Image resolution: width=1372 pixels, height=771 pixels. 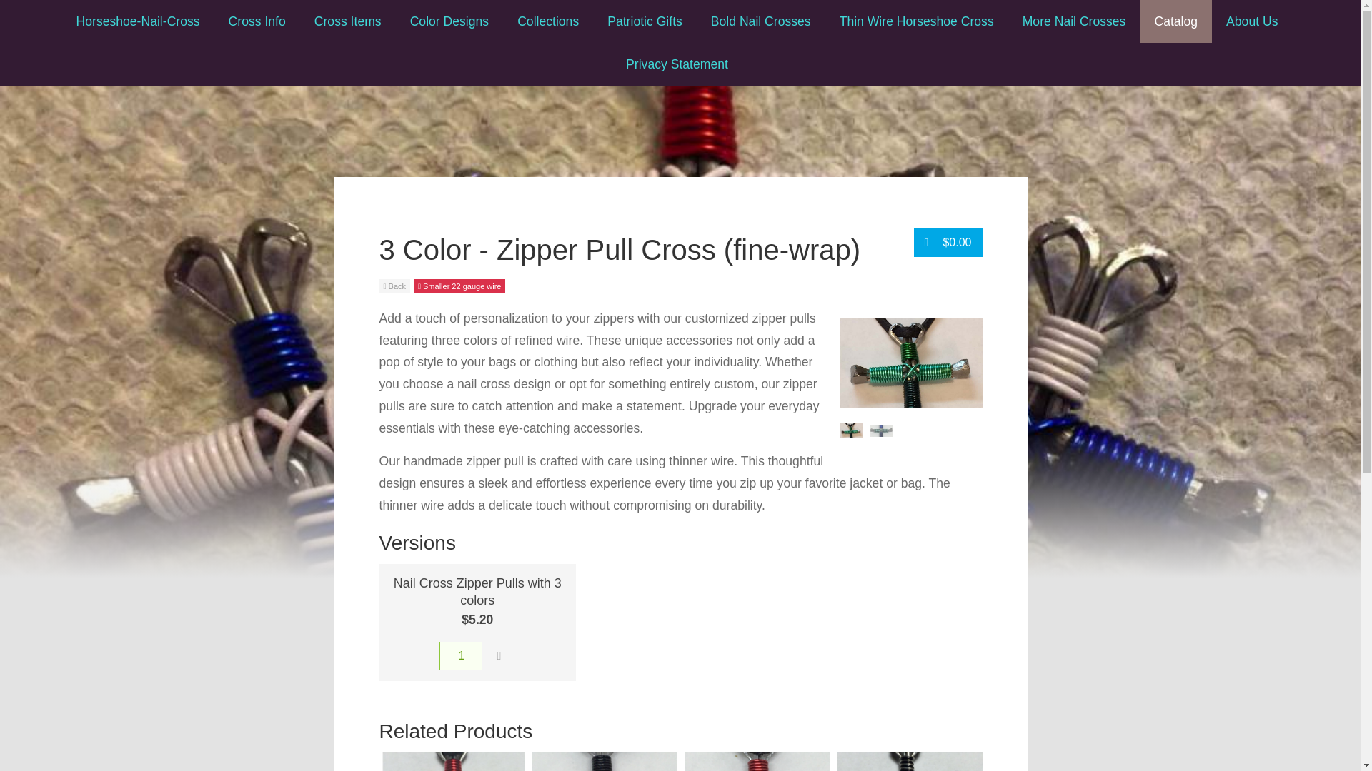 What do you see at coordinates (348, 21) in the screenshot?
I see `Cross Items` at bounding box center [348, 21].